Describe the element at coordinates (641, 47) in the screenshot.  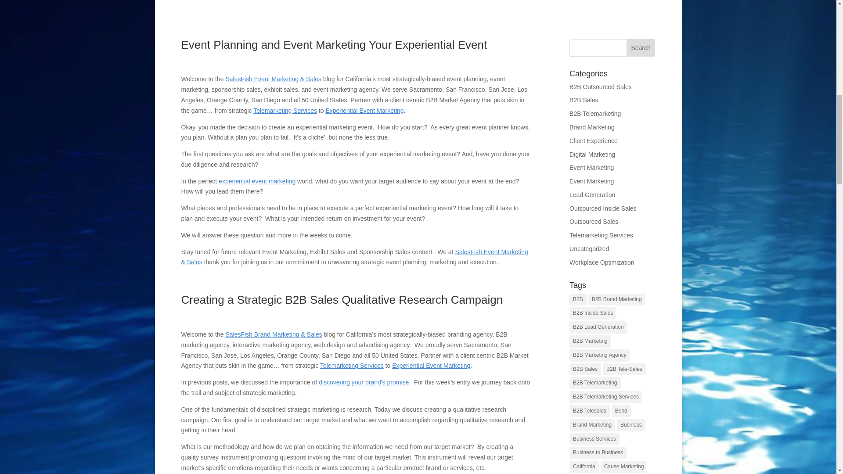
I see `Search` at that location.